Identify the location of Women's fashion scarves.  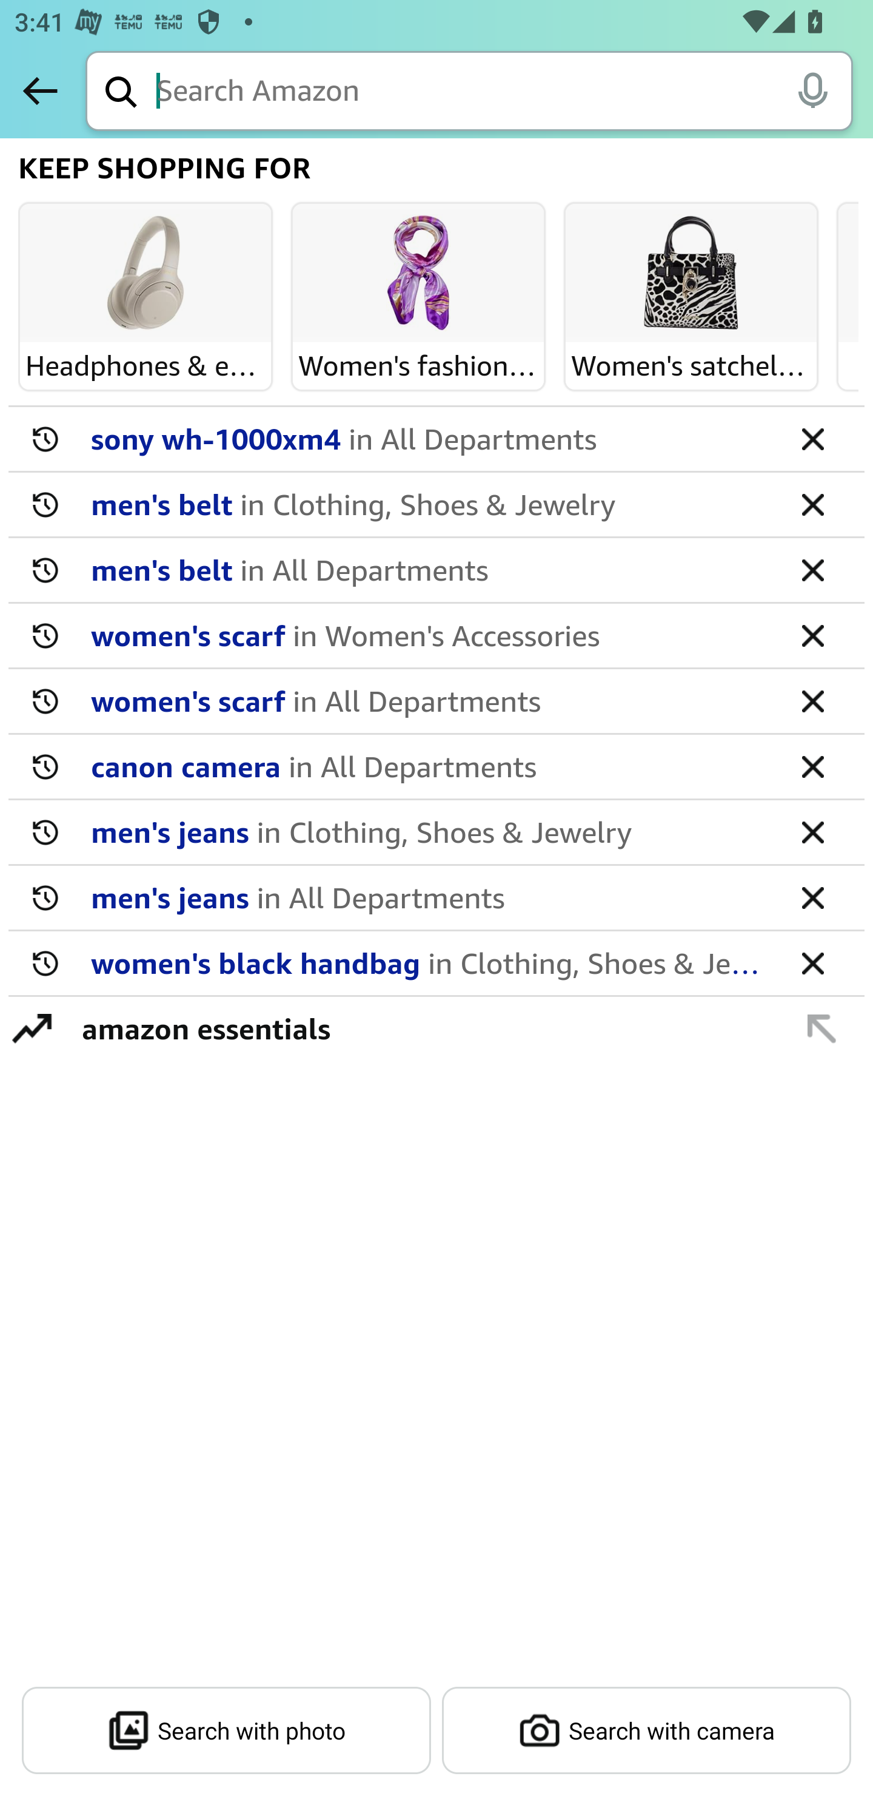
(418, 274).